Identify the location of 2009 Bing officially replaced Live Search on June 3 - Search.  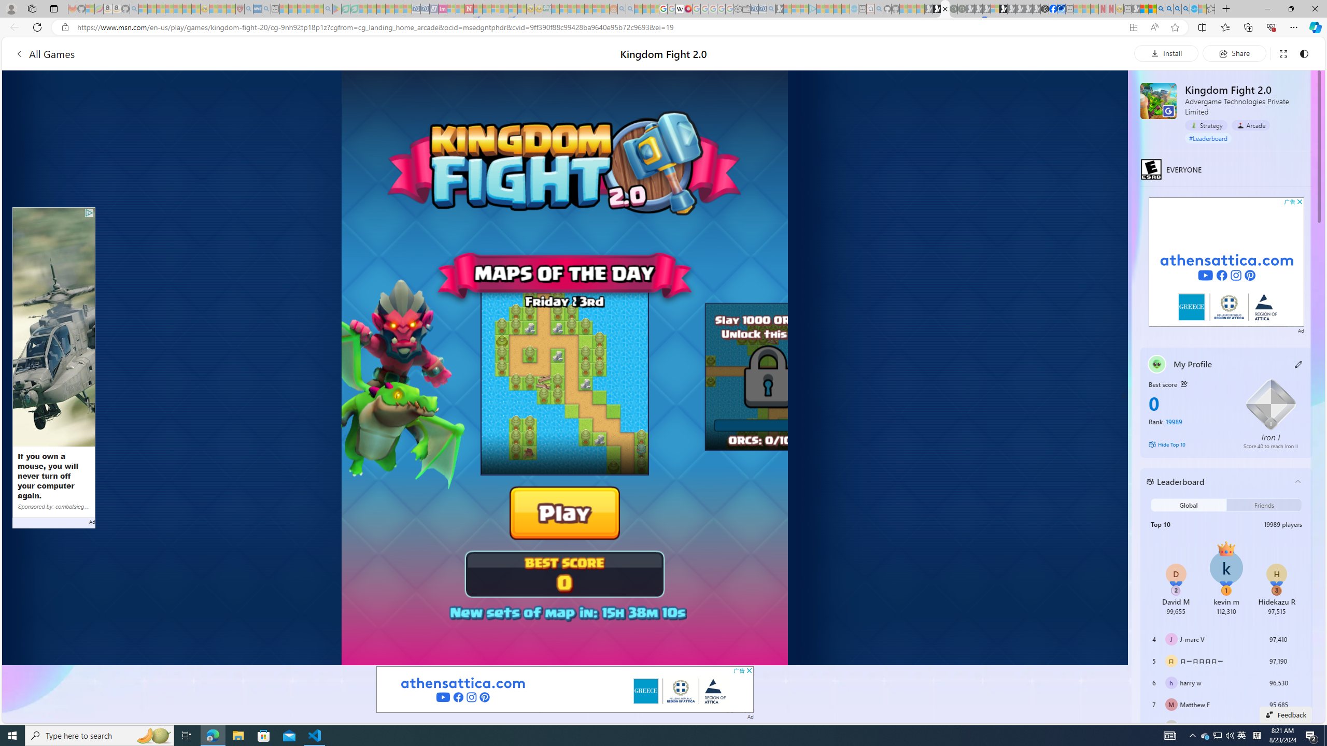
(1169, 9).